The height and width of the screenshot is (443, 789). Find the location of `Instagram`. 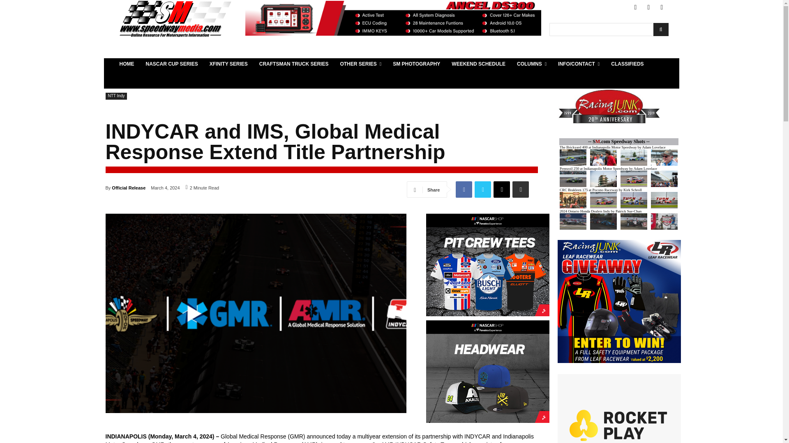

Instagram is located at coordinates (662, 7).